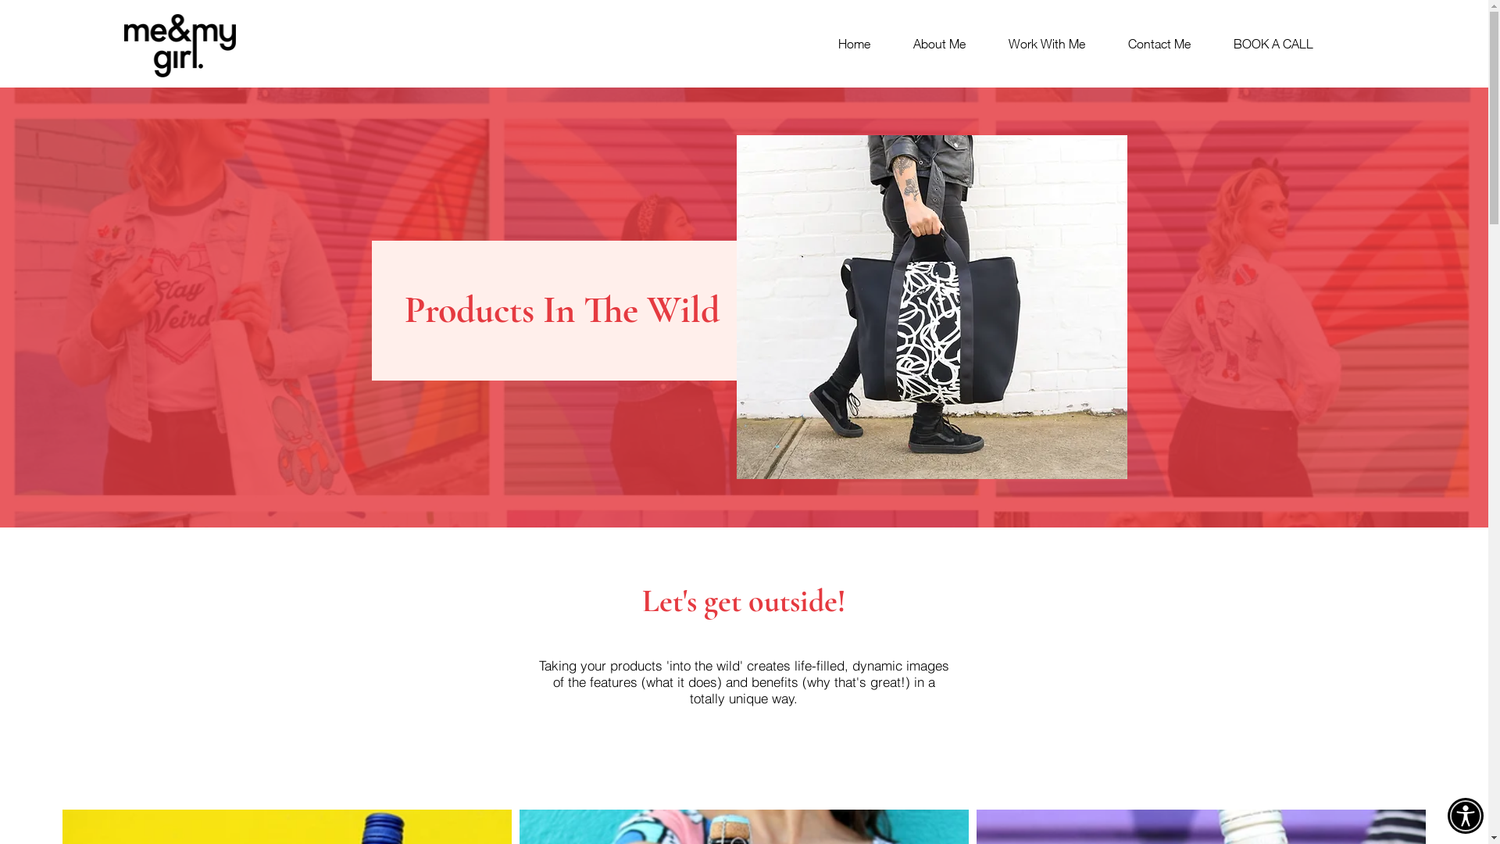  What do you see at coordinates (1264, 44) in the screenshot?
I see `BOOK A CALL` at bounding box center [1264, 44].